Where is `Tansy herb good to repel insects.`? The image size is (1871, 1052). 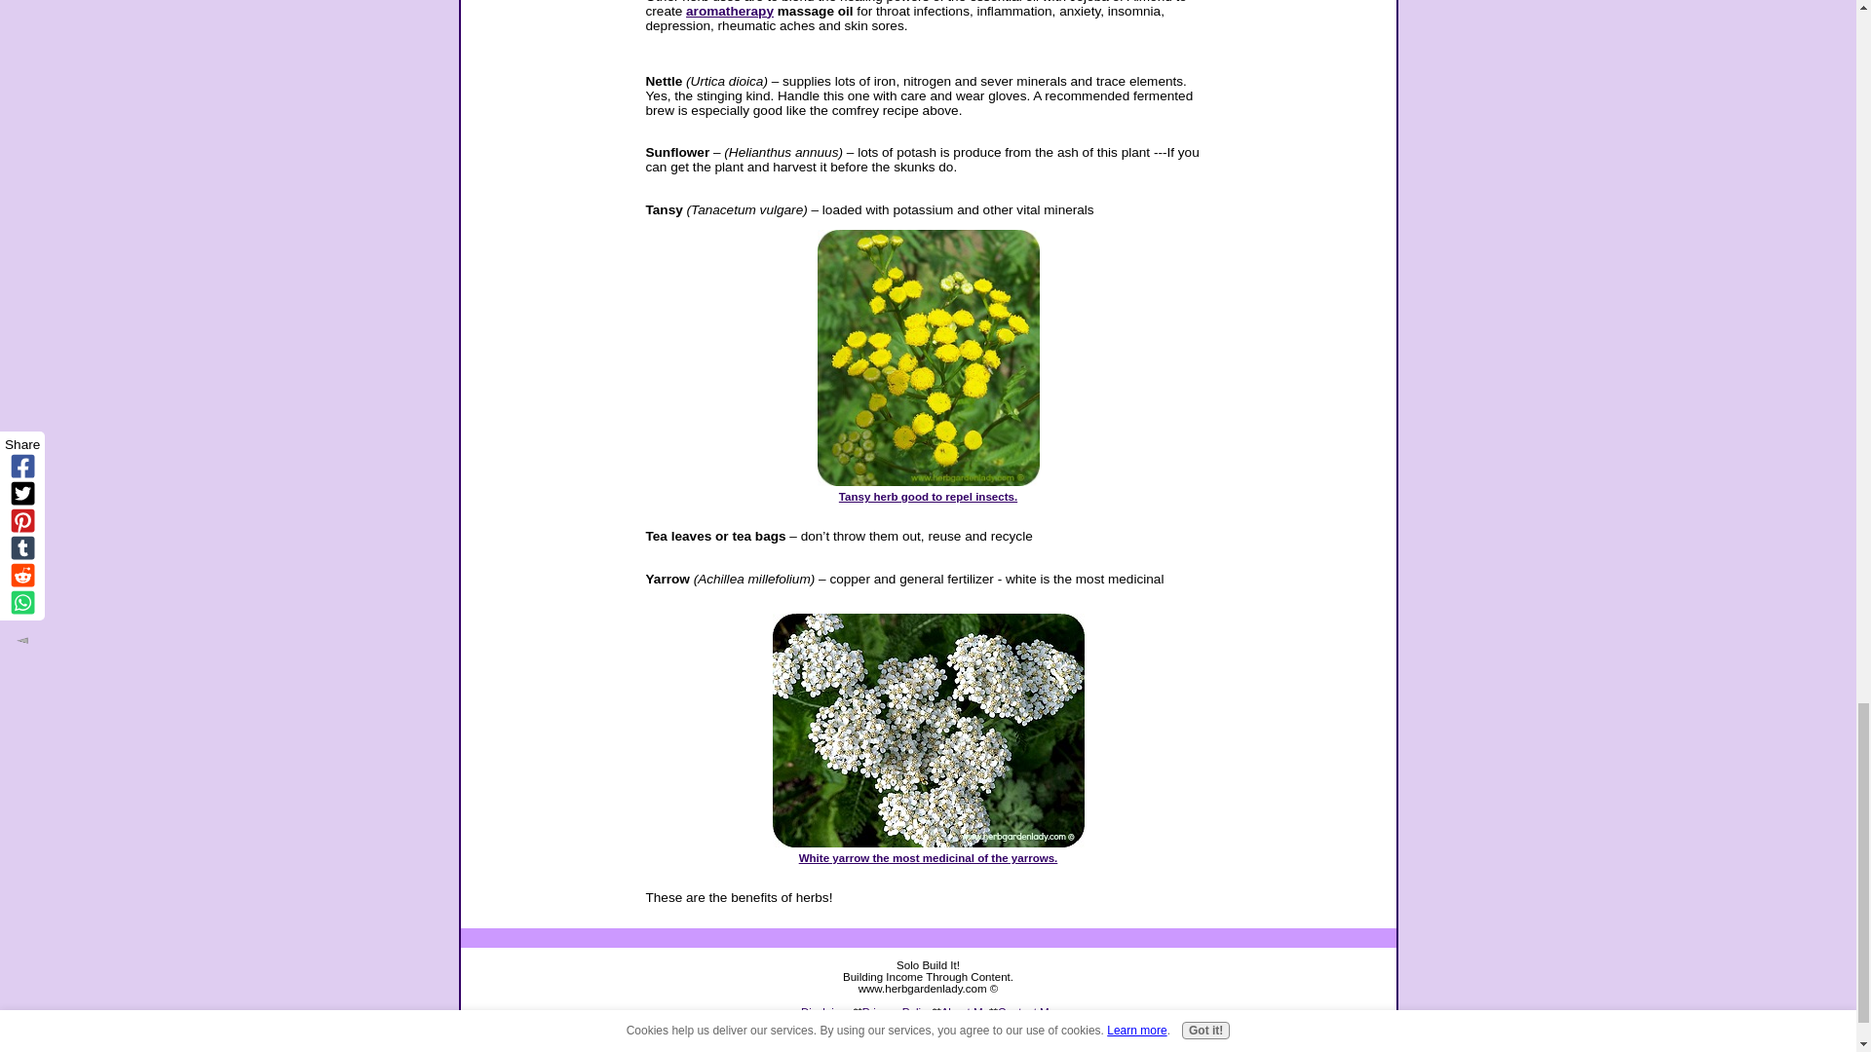
Tansy herb good to repel insects. is located at coordinates (928, 490).